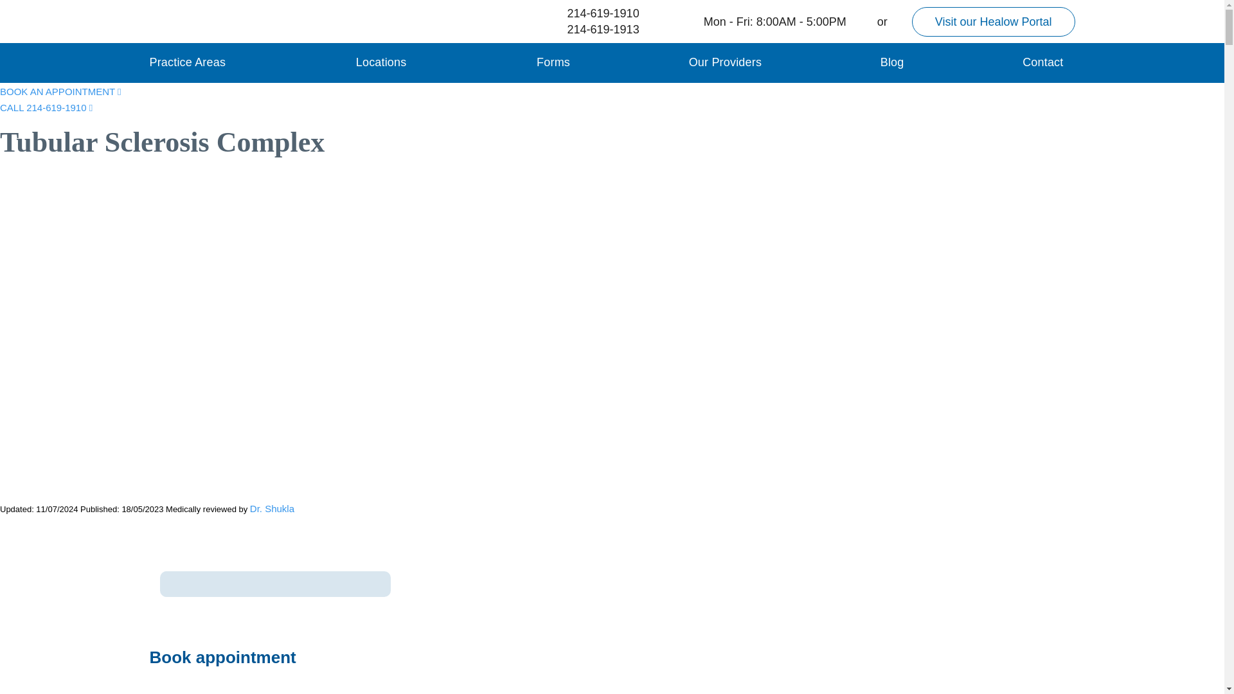 Image resolution: width=1234 pixels, height=694 pixels. I want to click on Practice Areas, so click(188, 62).